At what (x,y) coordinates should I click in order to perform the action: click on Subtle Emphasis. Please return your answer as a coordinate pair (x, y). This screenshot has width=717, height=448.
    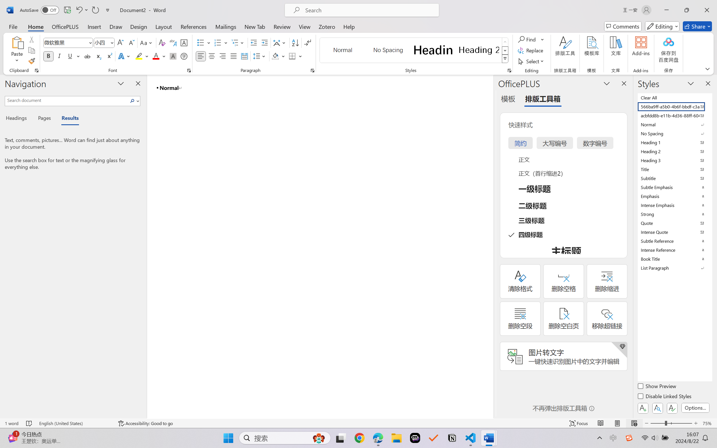
    Looking at the image, I should click on (674, 187).